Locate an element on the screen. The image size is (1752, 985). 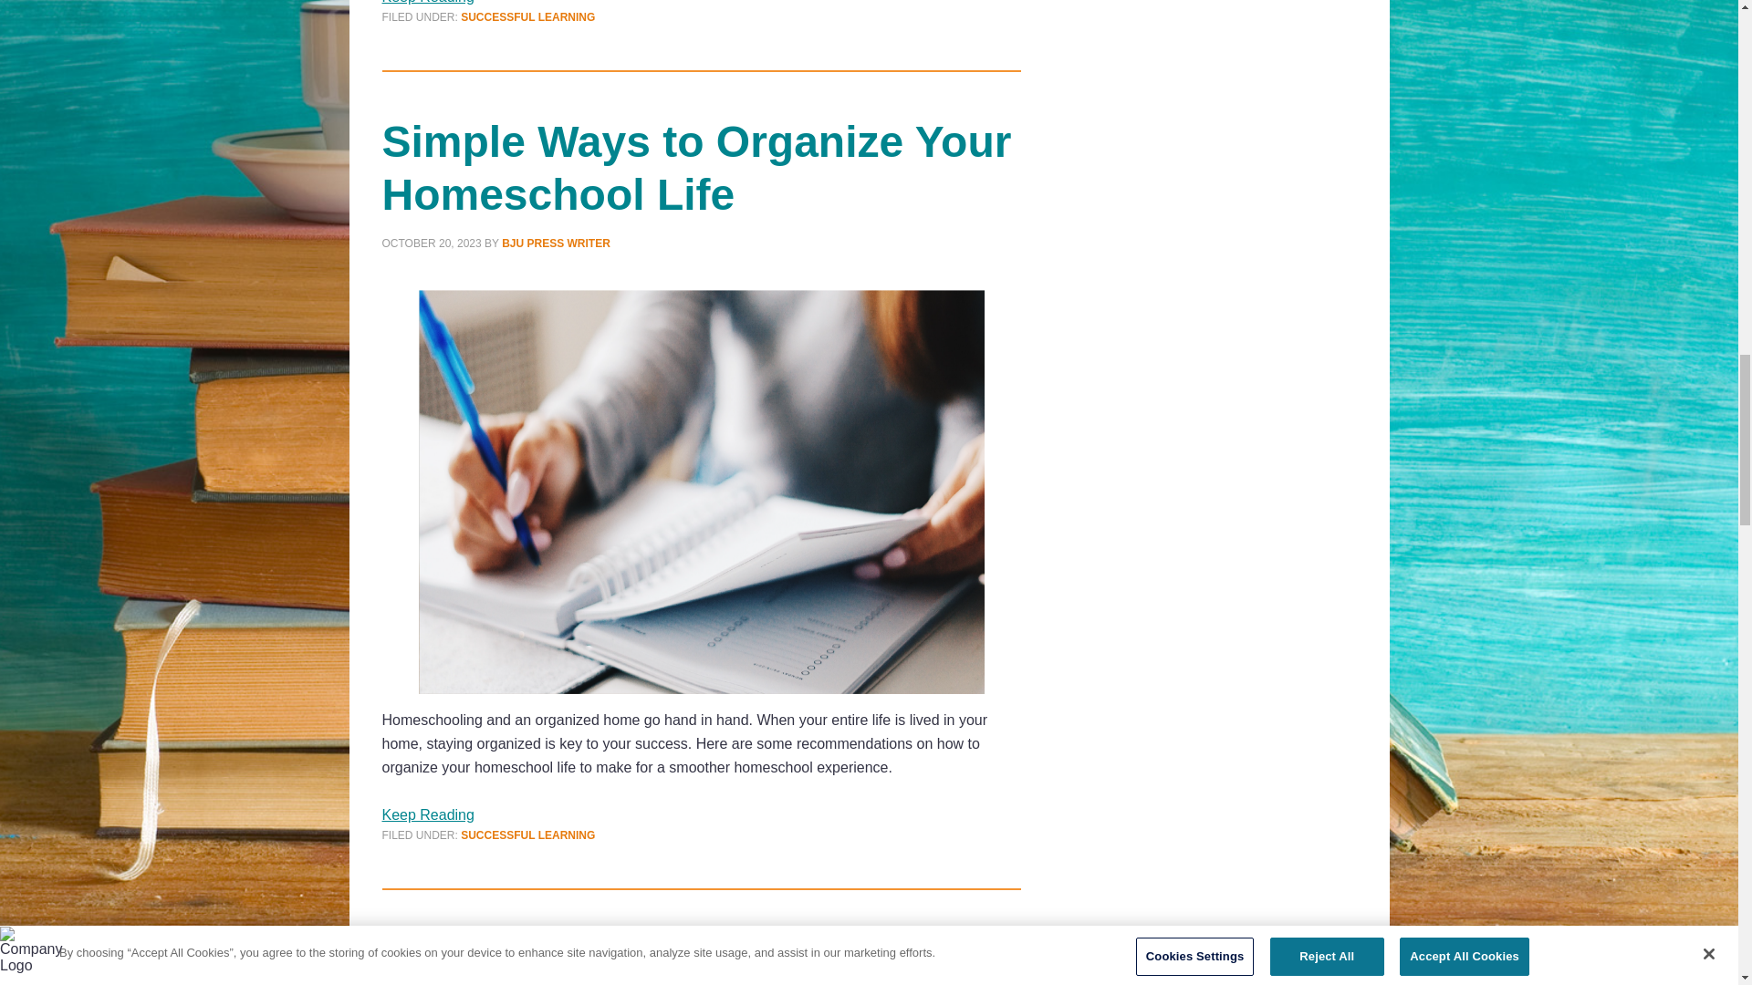
SUCCESSFUL LEARNING is located at coordinates (527, 16).